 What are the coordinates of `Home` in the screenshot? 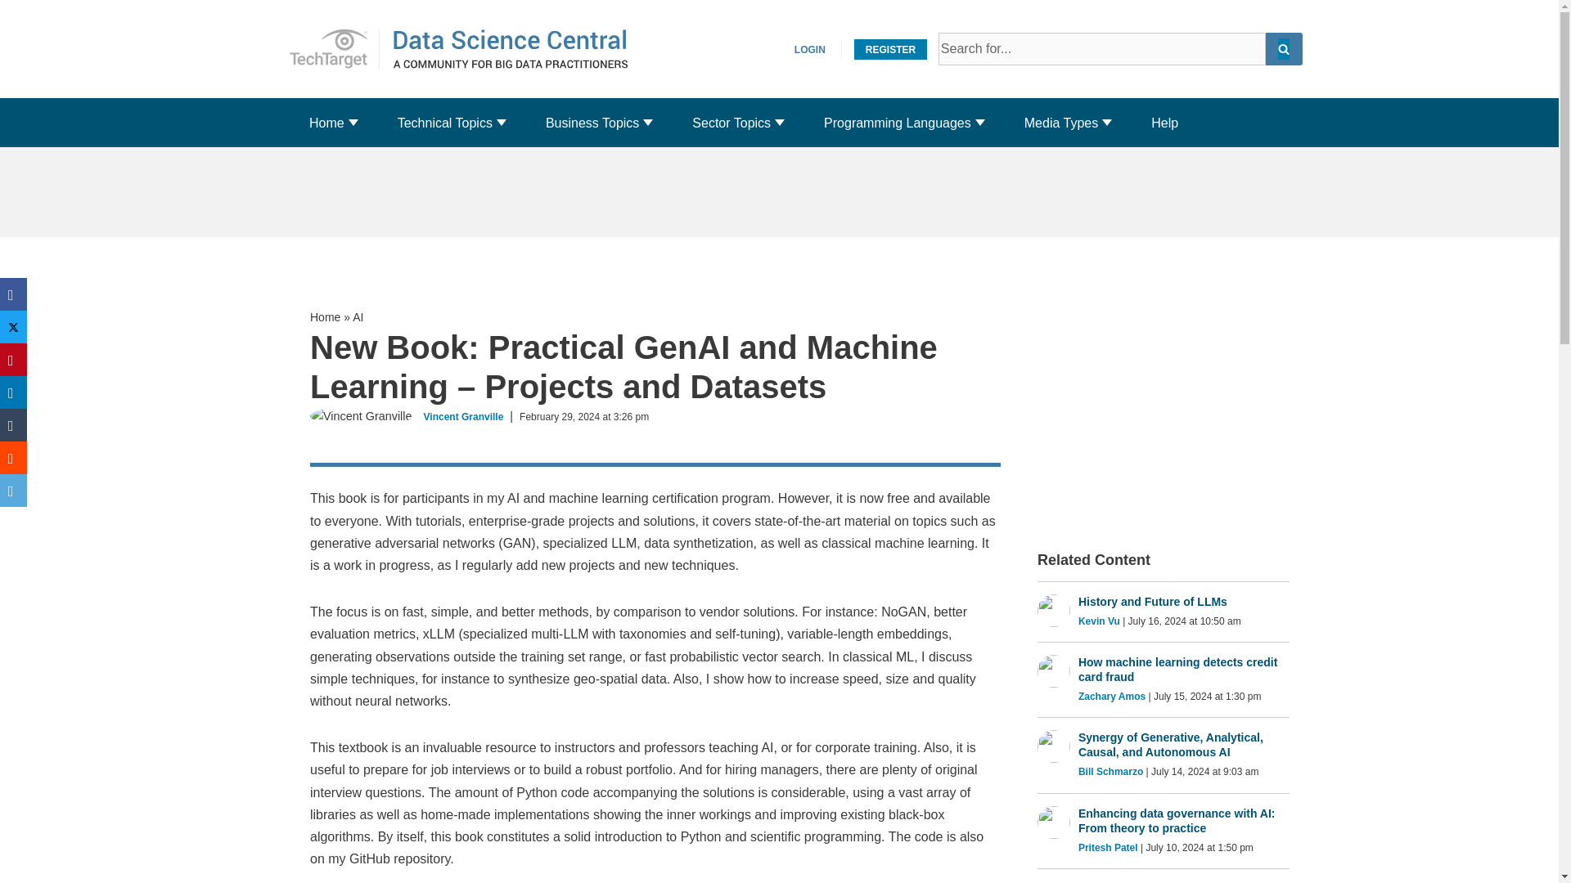 It's located at (326, 123).